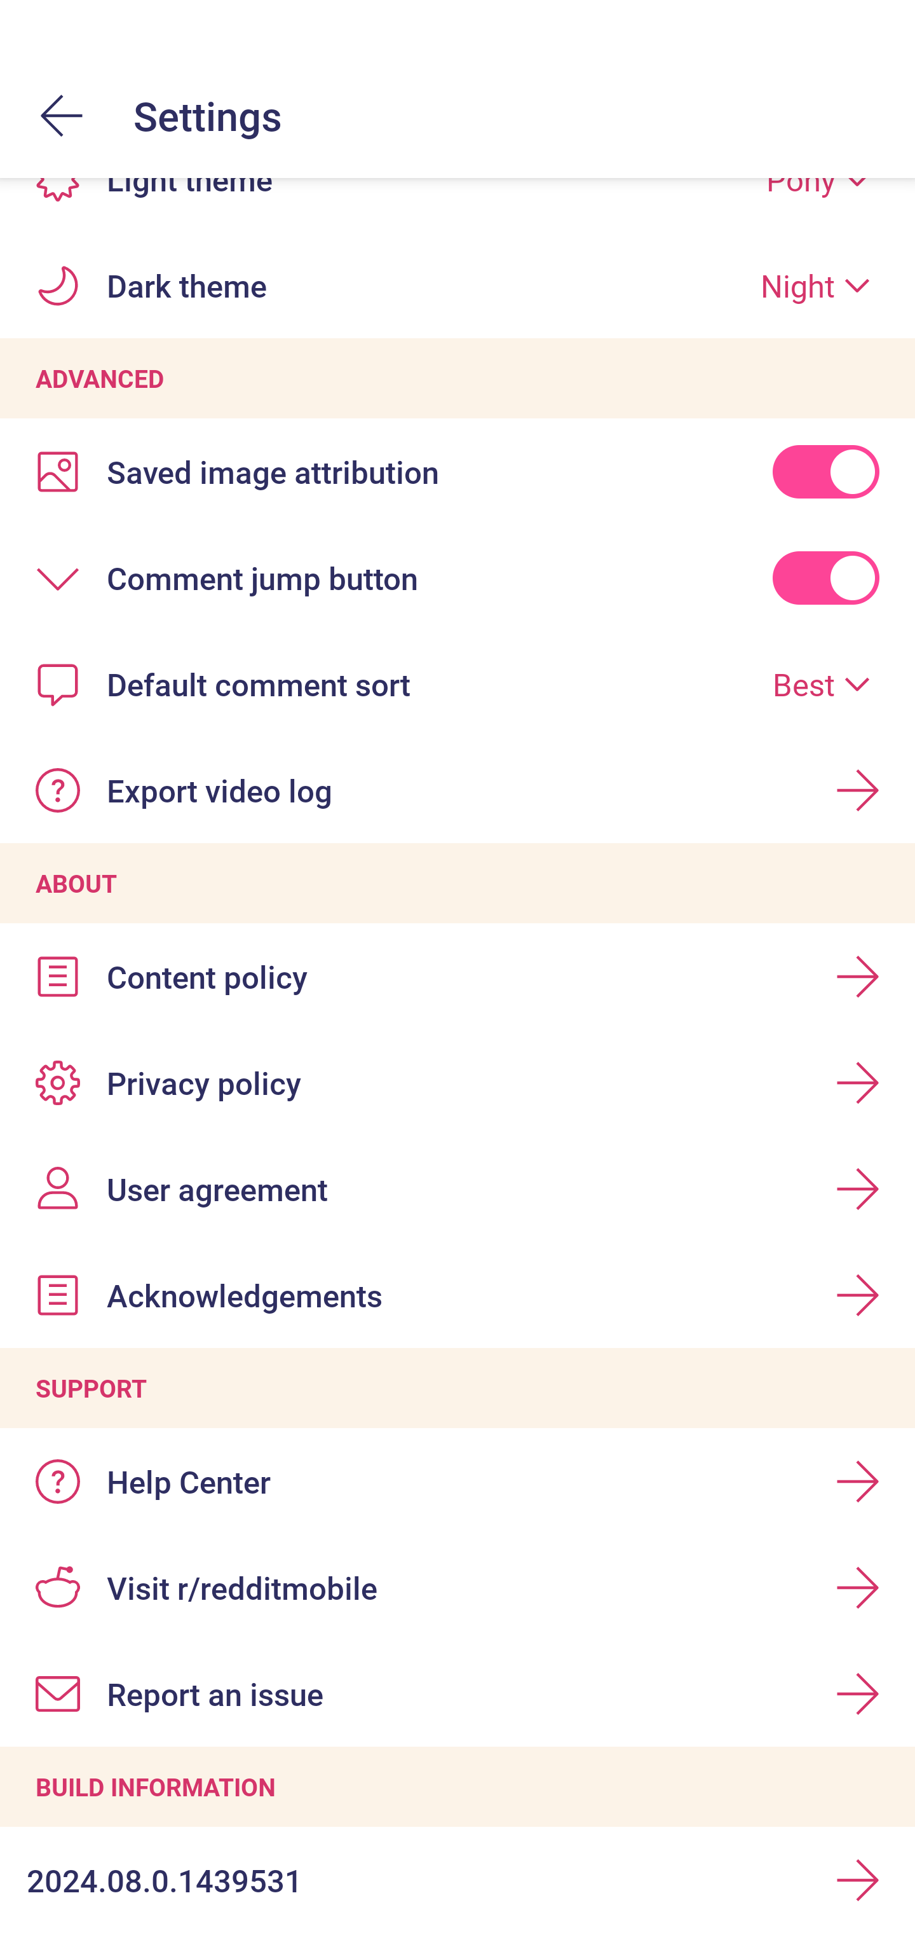 Image resolution: width=915 pixels, height=1933 pixels. What do you see at coordinates (457, 684) in the screenshot?
I see `Default comment sort Best` at bounding box center [457, 684].